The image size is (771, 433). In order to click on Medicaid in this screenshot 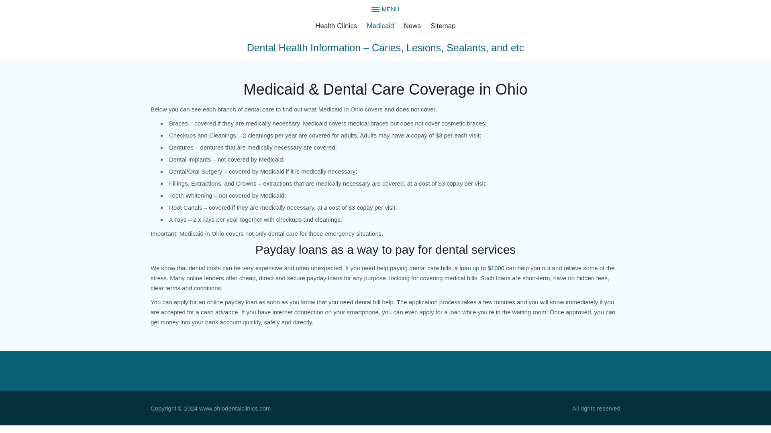, I will do `click(380, 26)`.